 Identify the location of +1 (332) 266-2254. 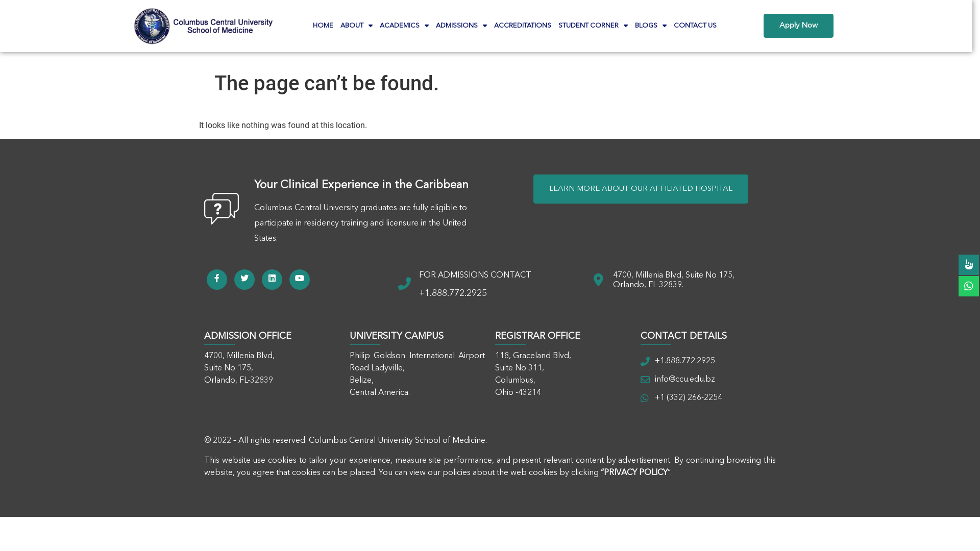
(708, 398).